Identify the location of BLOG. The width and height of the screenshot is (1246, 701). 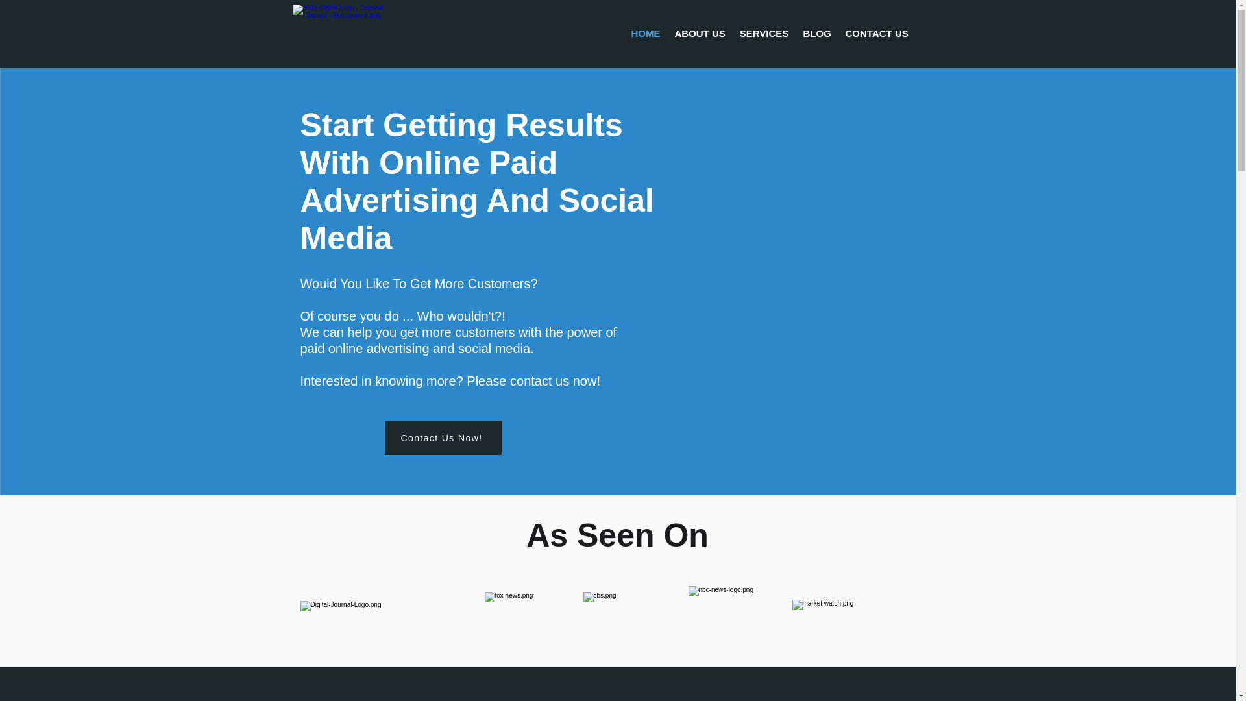
(816, 34).